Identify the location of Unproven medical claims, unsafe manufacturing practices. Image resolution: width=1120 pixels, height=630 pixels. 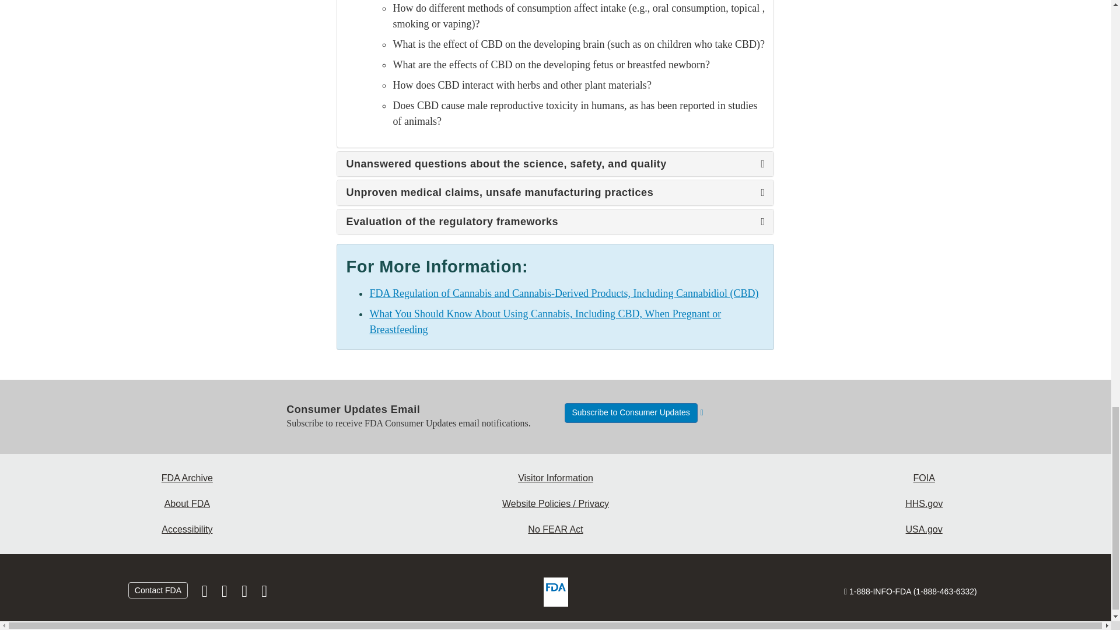
(555, 192).